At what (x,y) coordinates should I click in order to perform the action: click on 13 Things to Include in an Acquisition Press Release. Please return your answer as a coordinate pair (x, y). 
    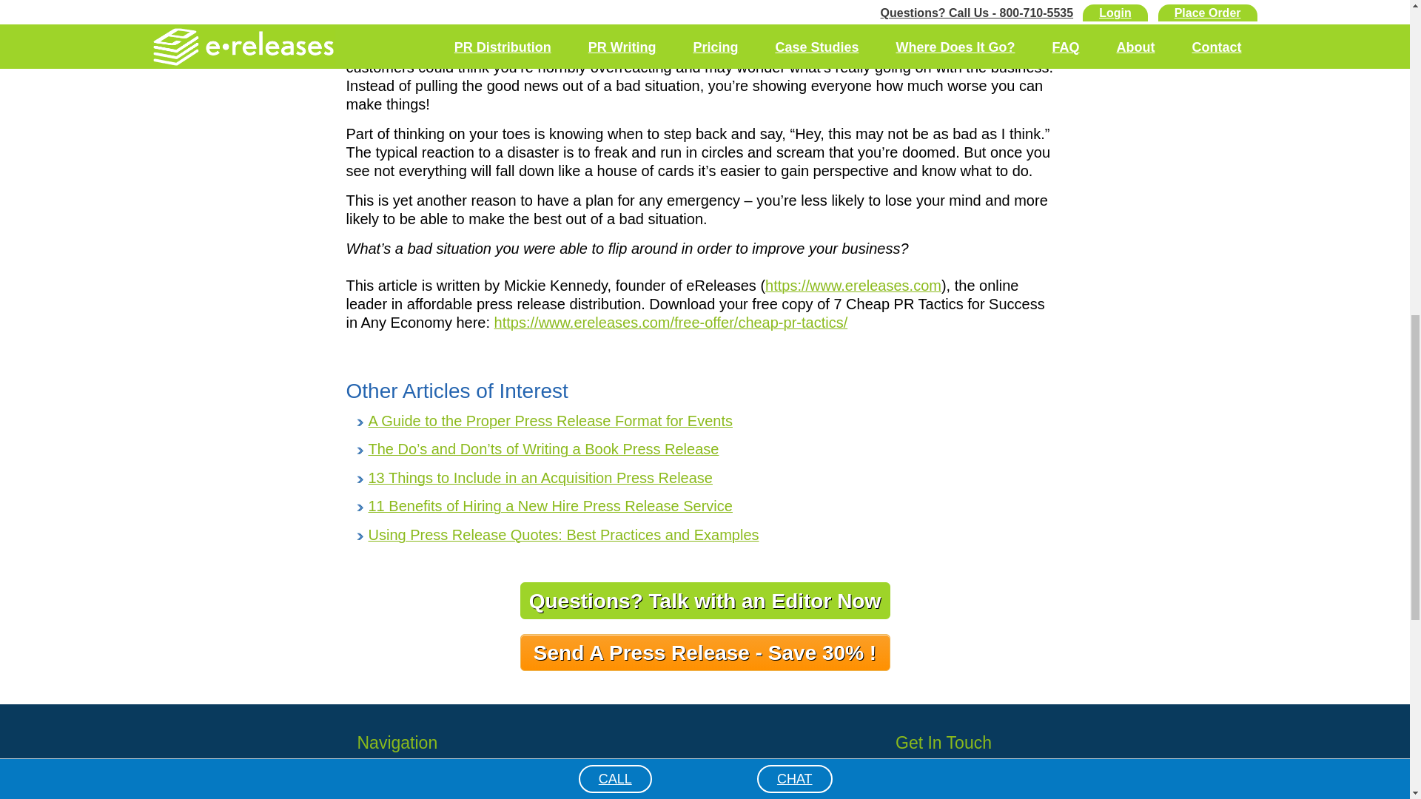
    Looking at the image, I should click on (540, 478).